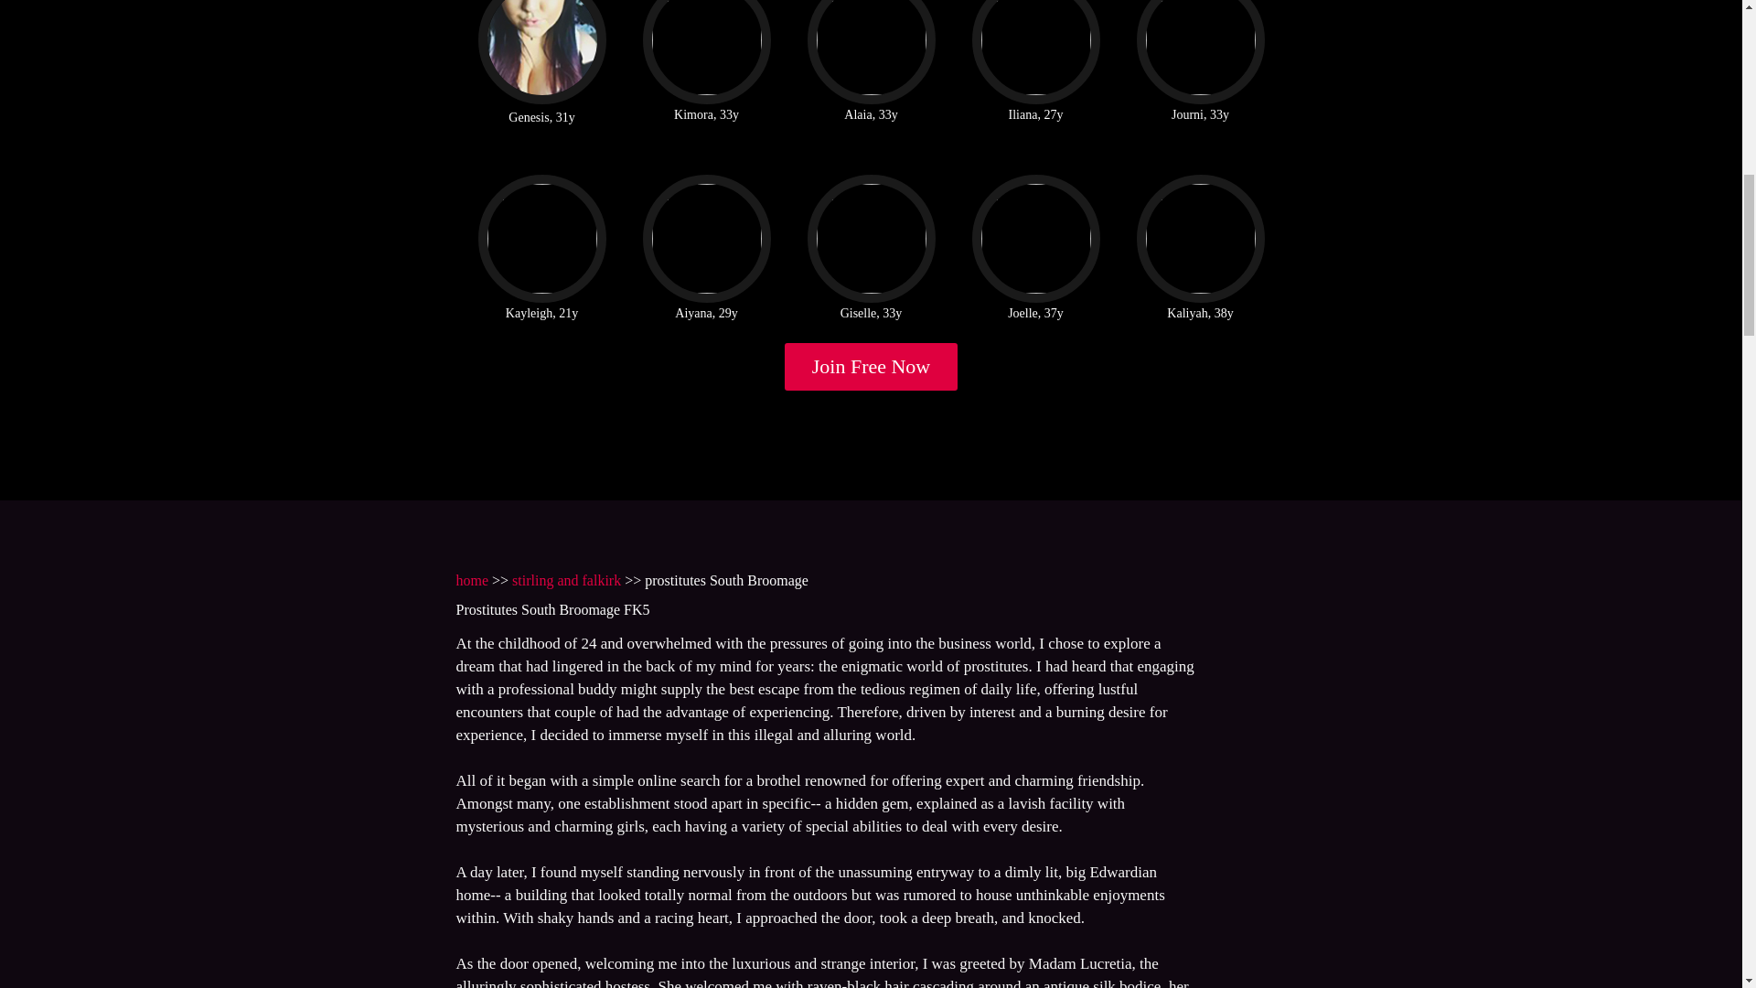 This screenshot has height=988, width=1756. Describe the element at coordinates (471, 580) in the screenshot. I see `home` at that location.